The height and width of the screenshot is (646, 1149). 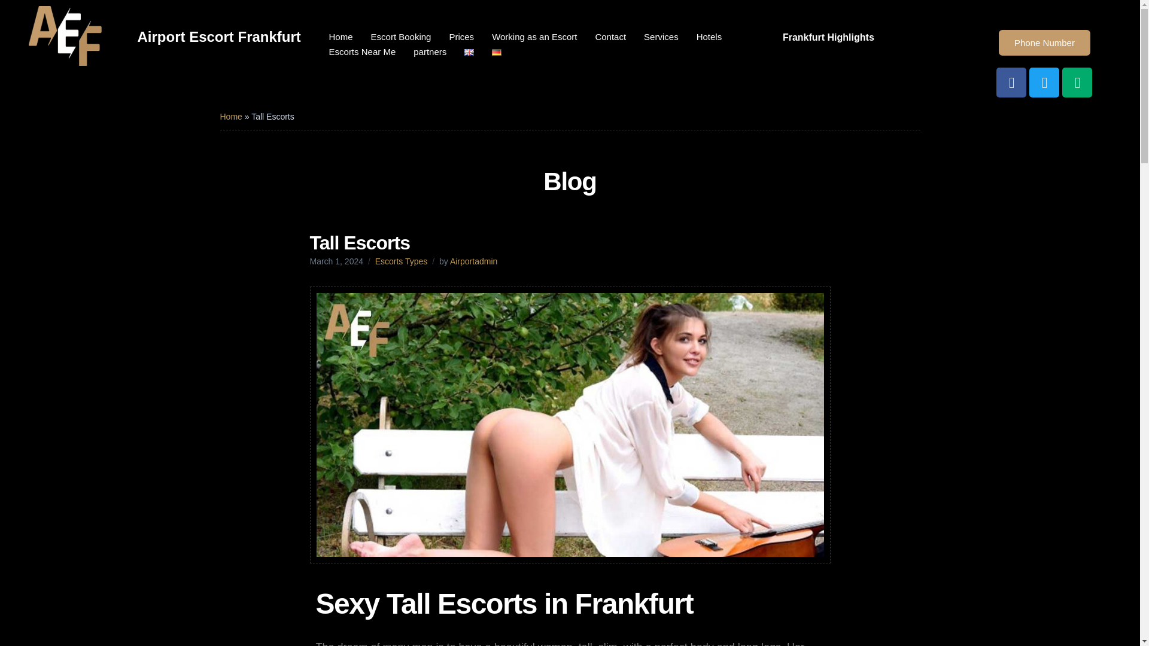 I want to click on Airportadmin, so click(x=474, y=261).